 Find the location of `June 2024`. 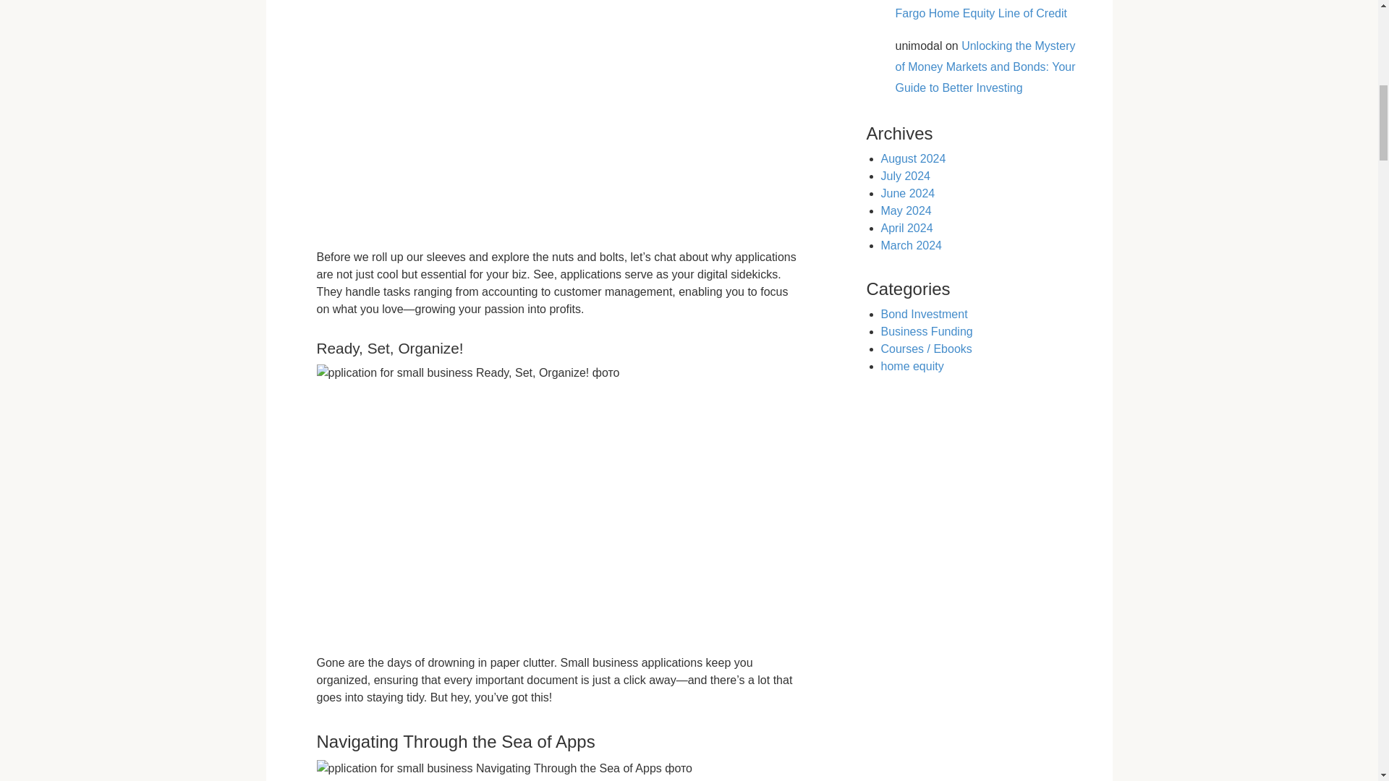

June 2024 is located at coordinates (907, 194).